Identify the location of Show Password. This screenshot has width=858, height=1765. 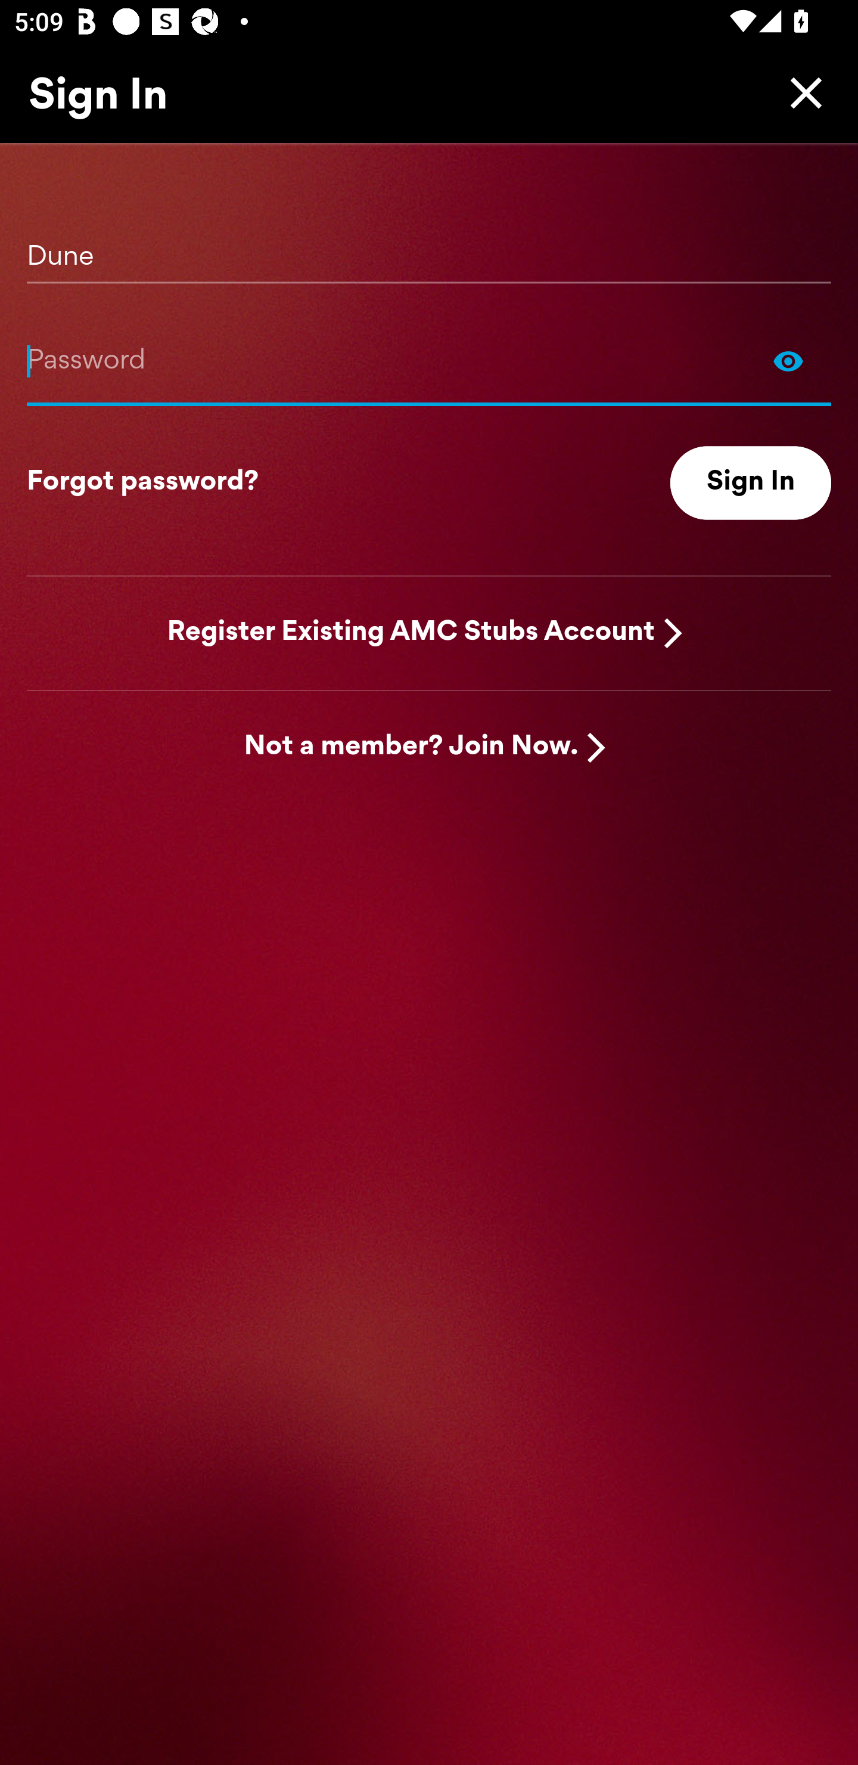
(788, 360).